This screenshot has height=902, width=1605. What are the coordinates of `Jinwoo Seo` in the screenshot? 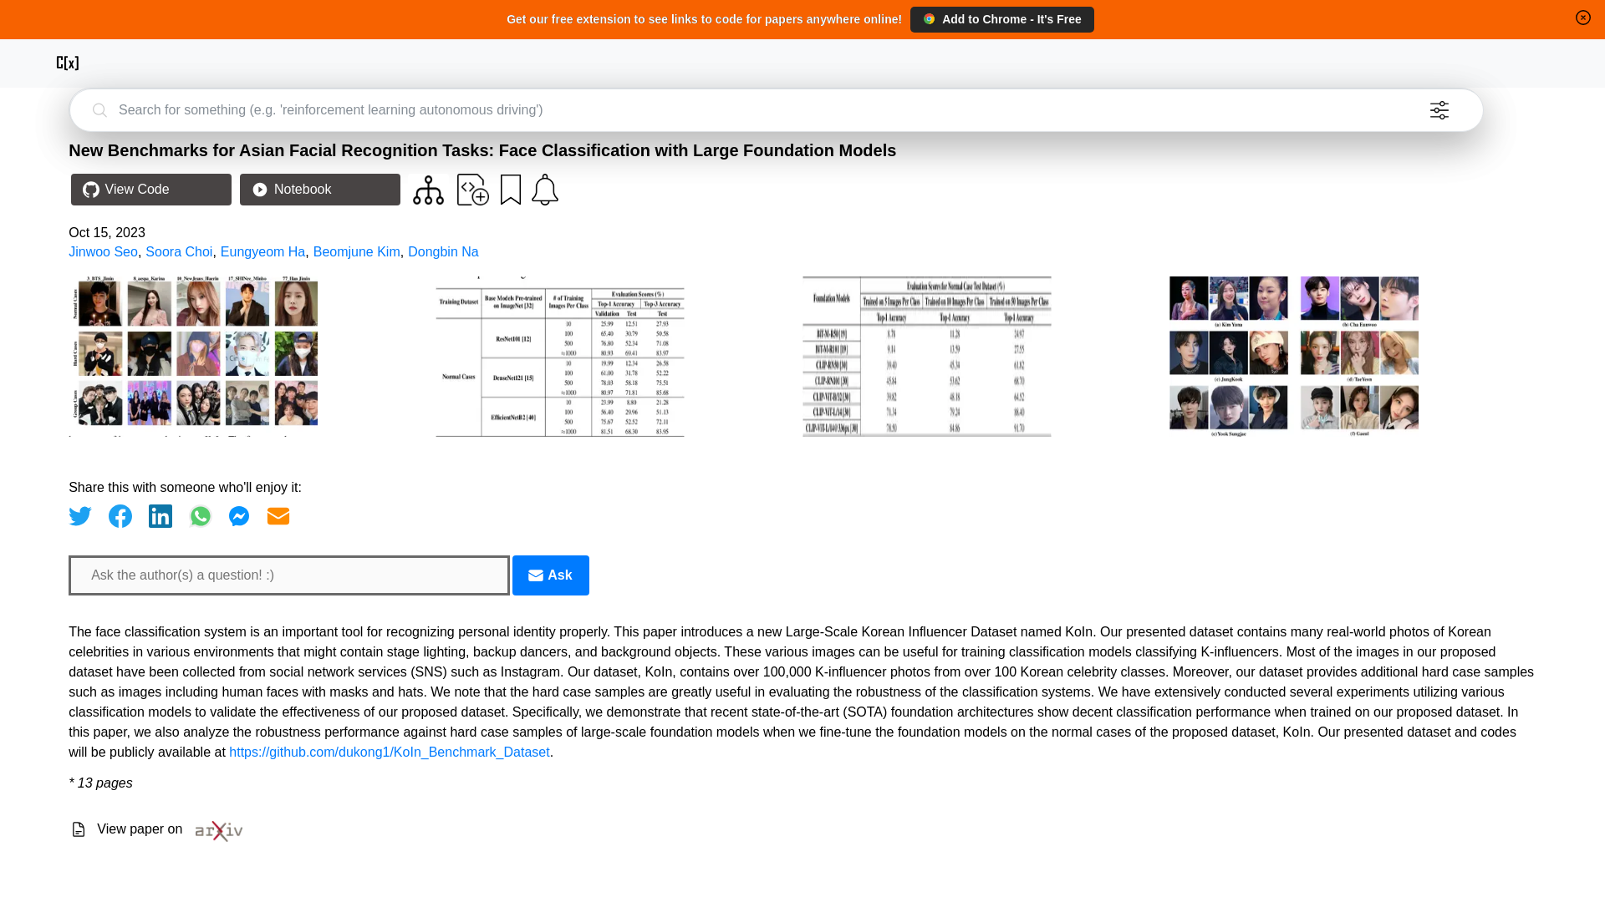 It's located at (104, 251).